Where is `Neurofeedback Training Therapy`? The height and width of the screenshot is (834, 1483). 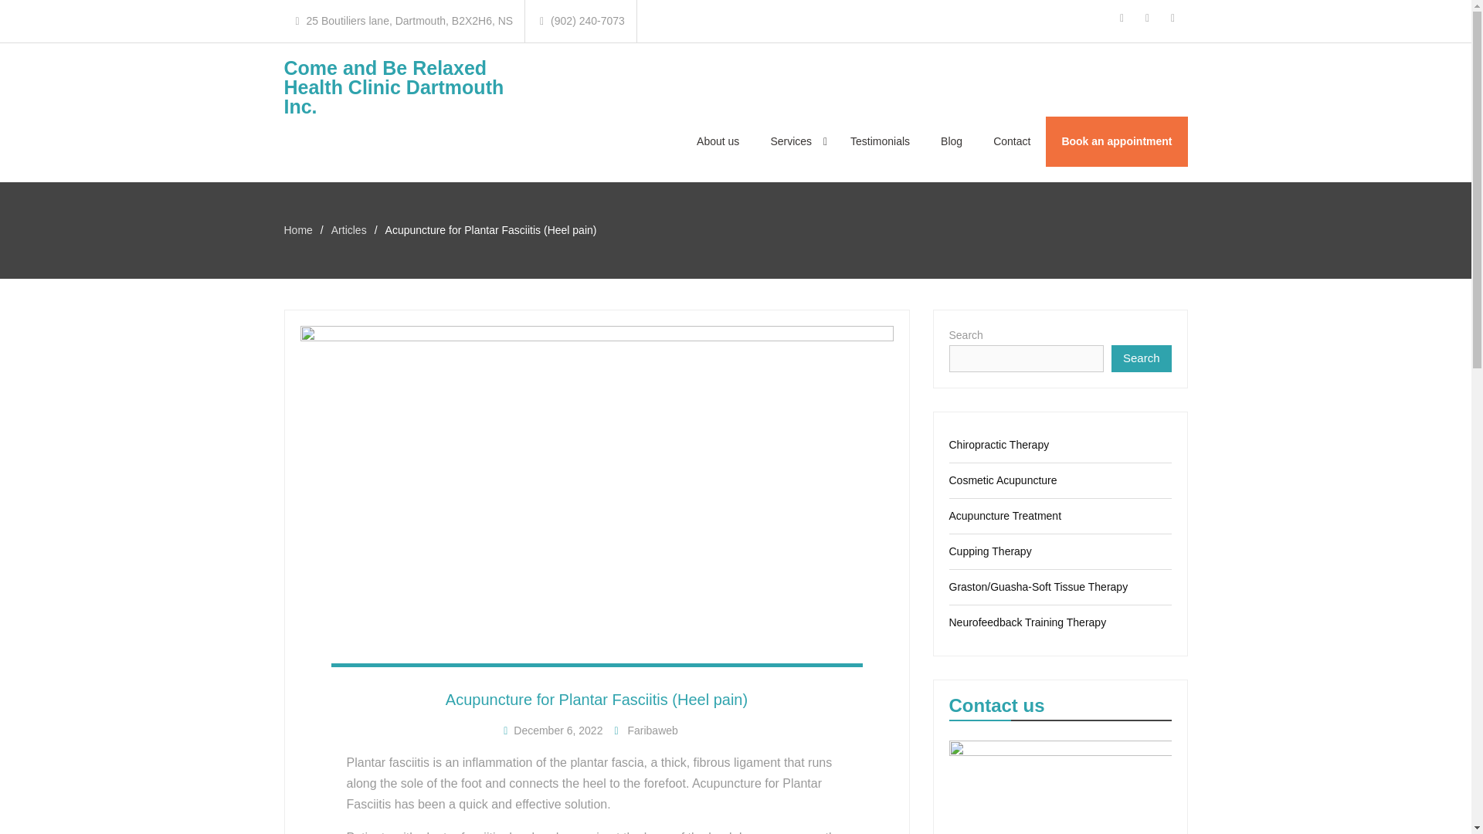
Neurofeedback Training Therapy is located at coordinates (1027, 622).